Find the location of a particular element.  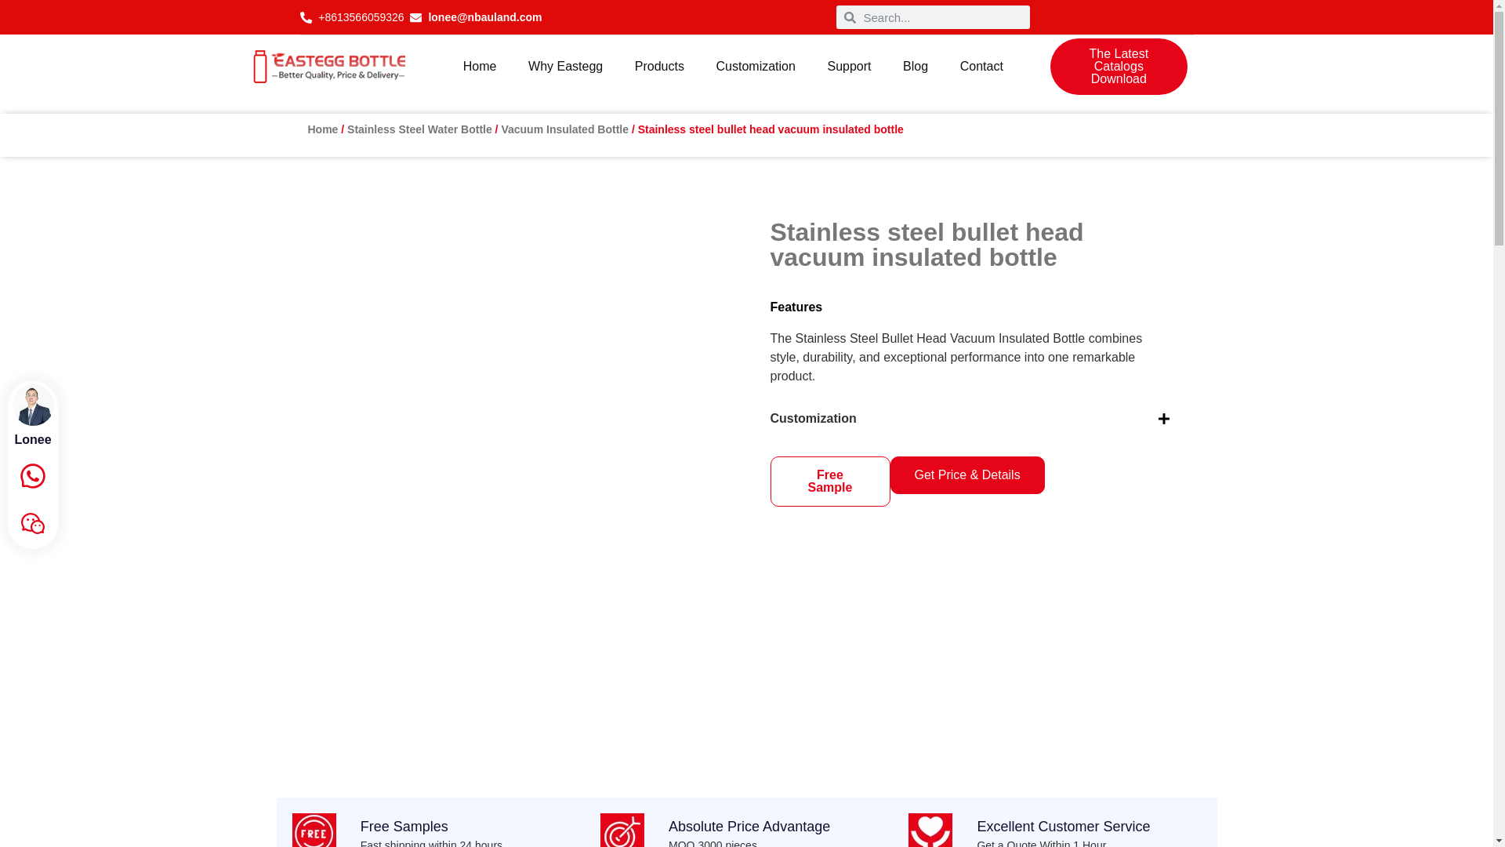

Products is located at coordinates (660, 67).